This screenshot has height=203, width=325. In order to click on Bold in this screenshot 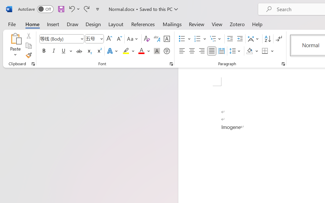, I will do `click(44, 51)`.